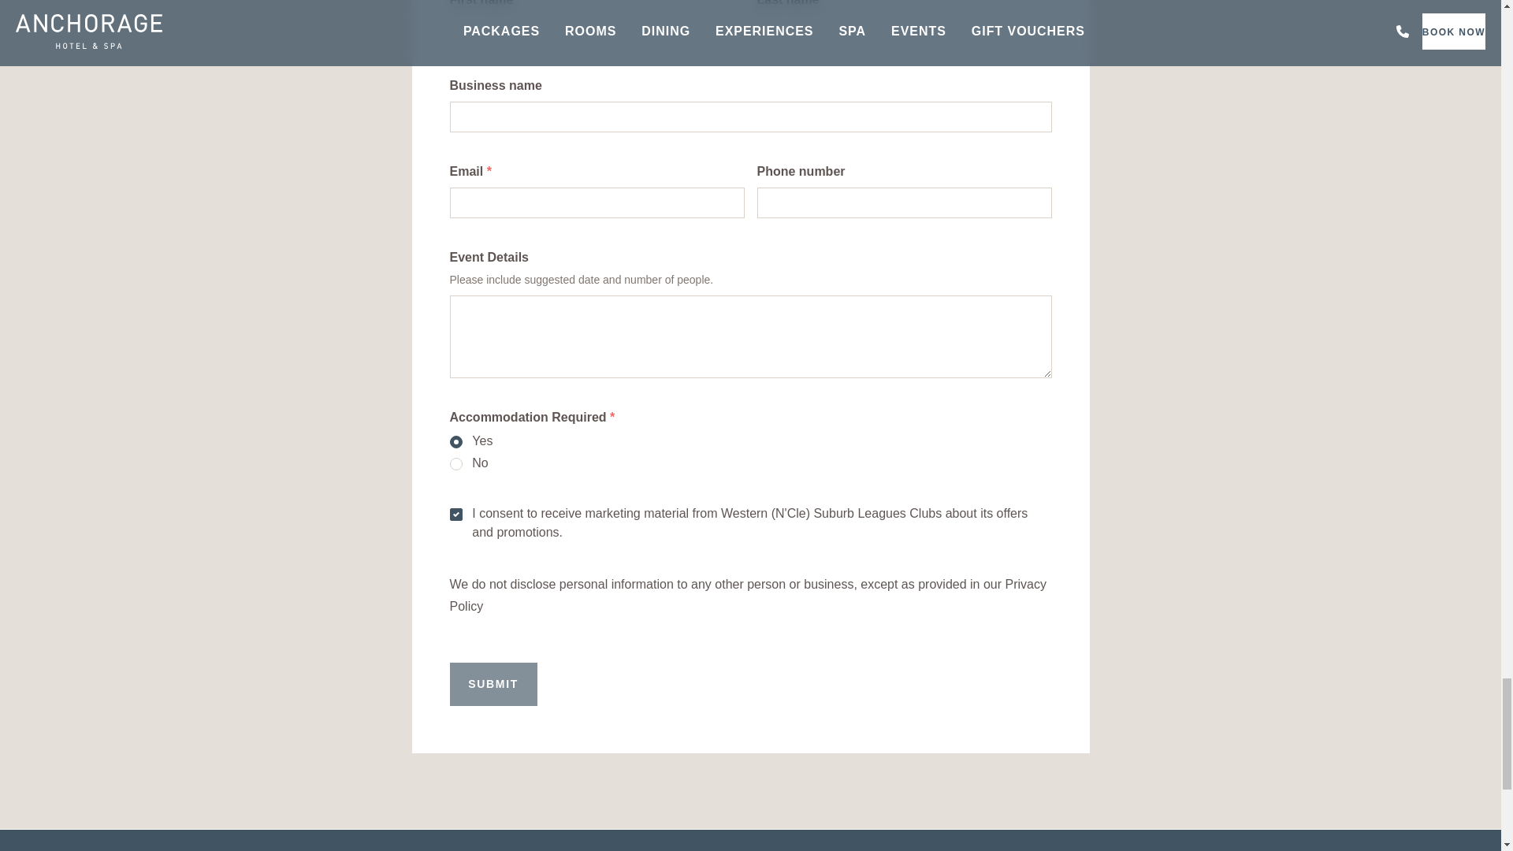 The height and width of the screenshot is (851, 1513). I want to click on No, so click(459, 459).